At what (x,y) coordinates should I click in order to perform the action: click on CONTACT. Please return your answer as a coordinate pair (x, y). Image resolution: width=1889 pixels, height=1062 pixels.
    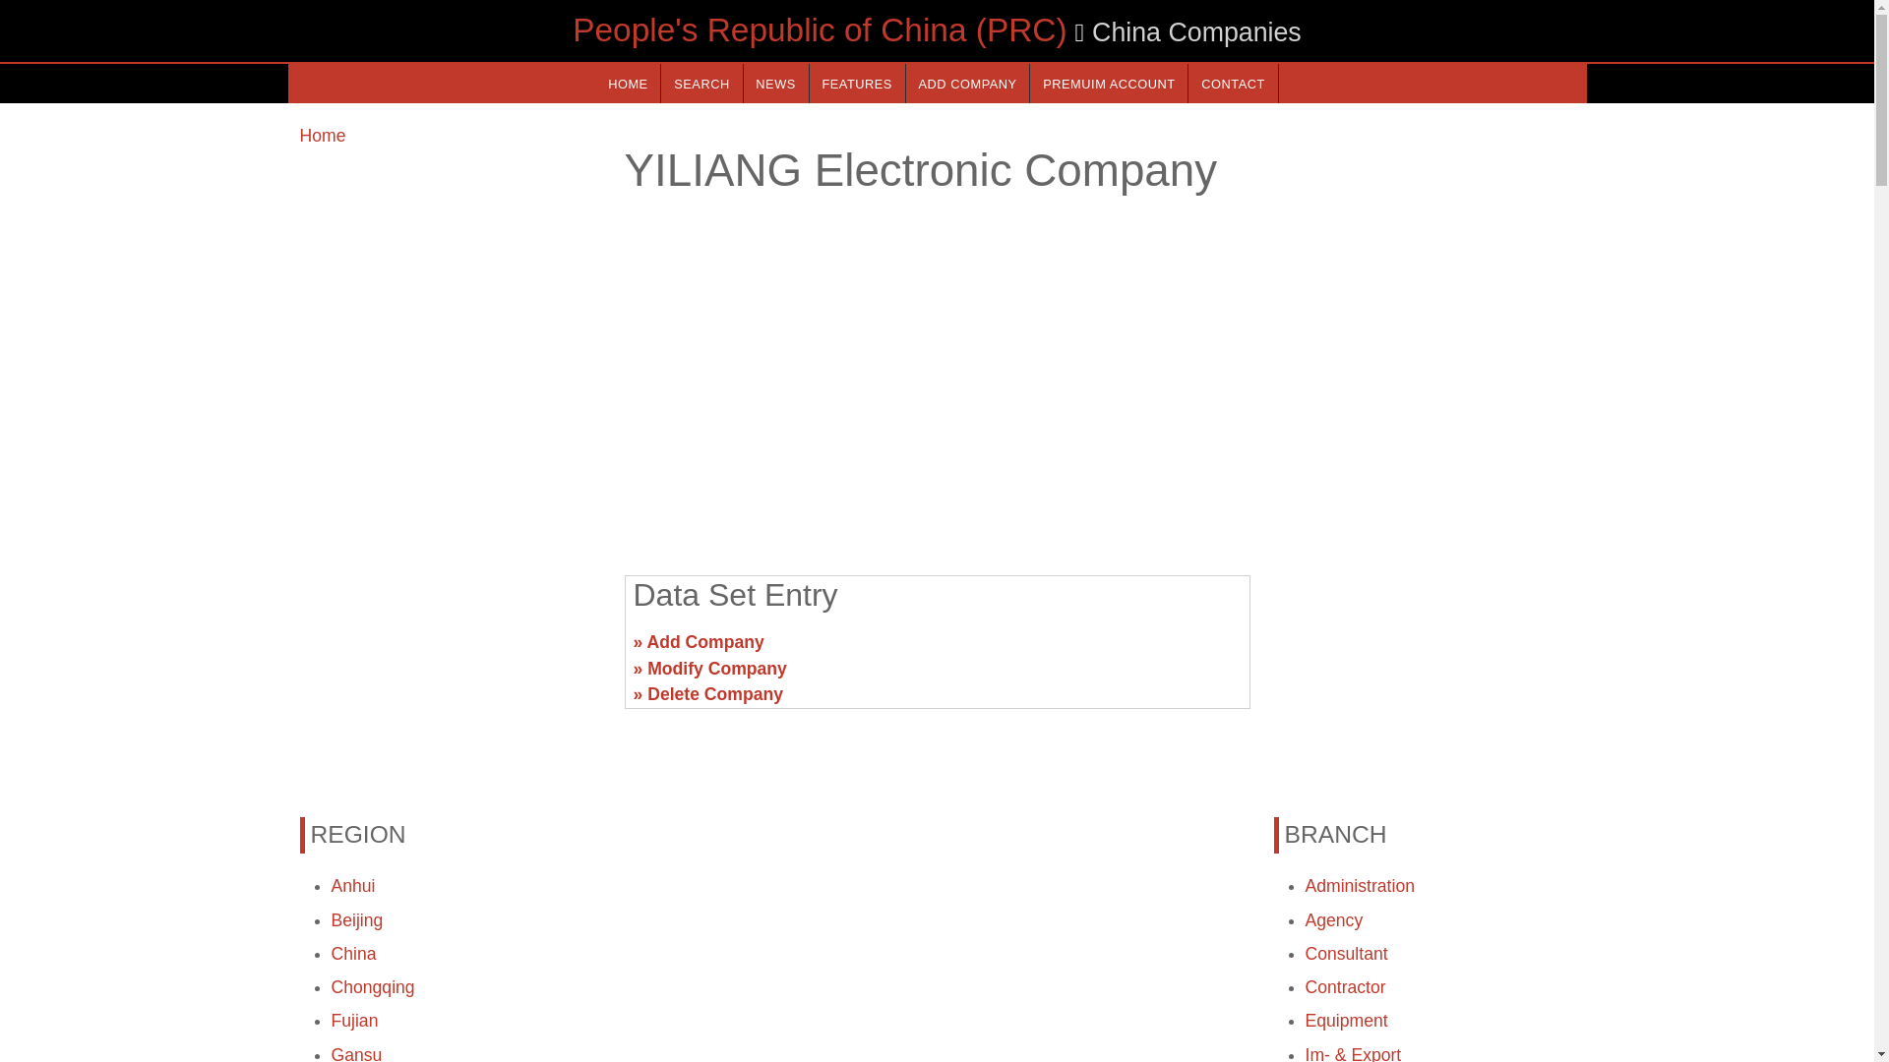
    Looking at the image, I should click on (1232, 83).